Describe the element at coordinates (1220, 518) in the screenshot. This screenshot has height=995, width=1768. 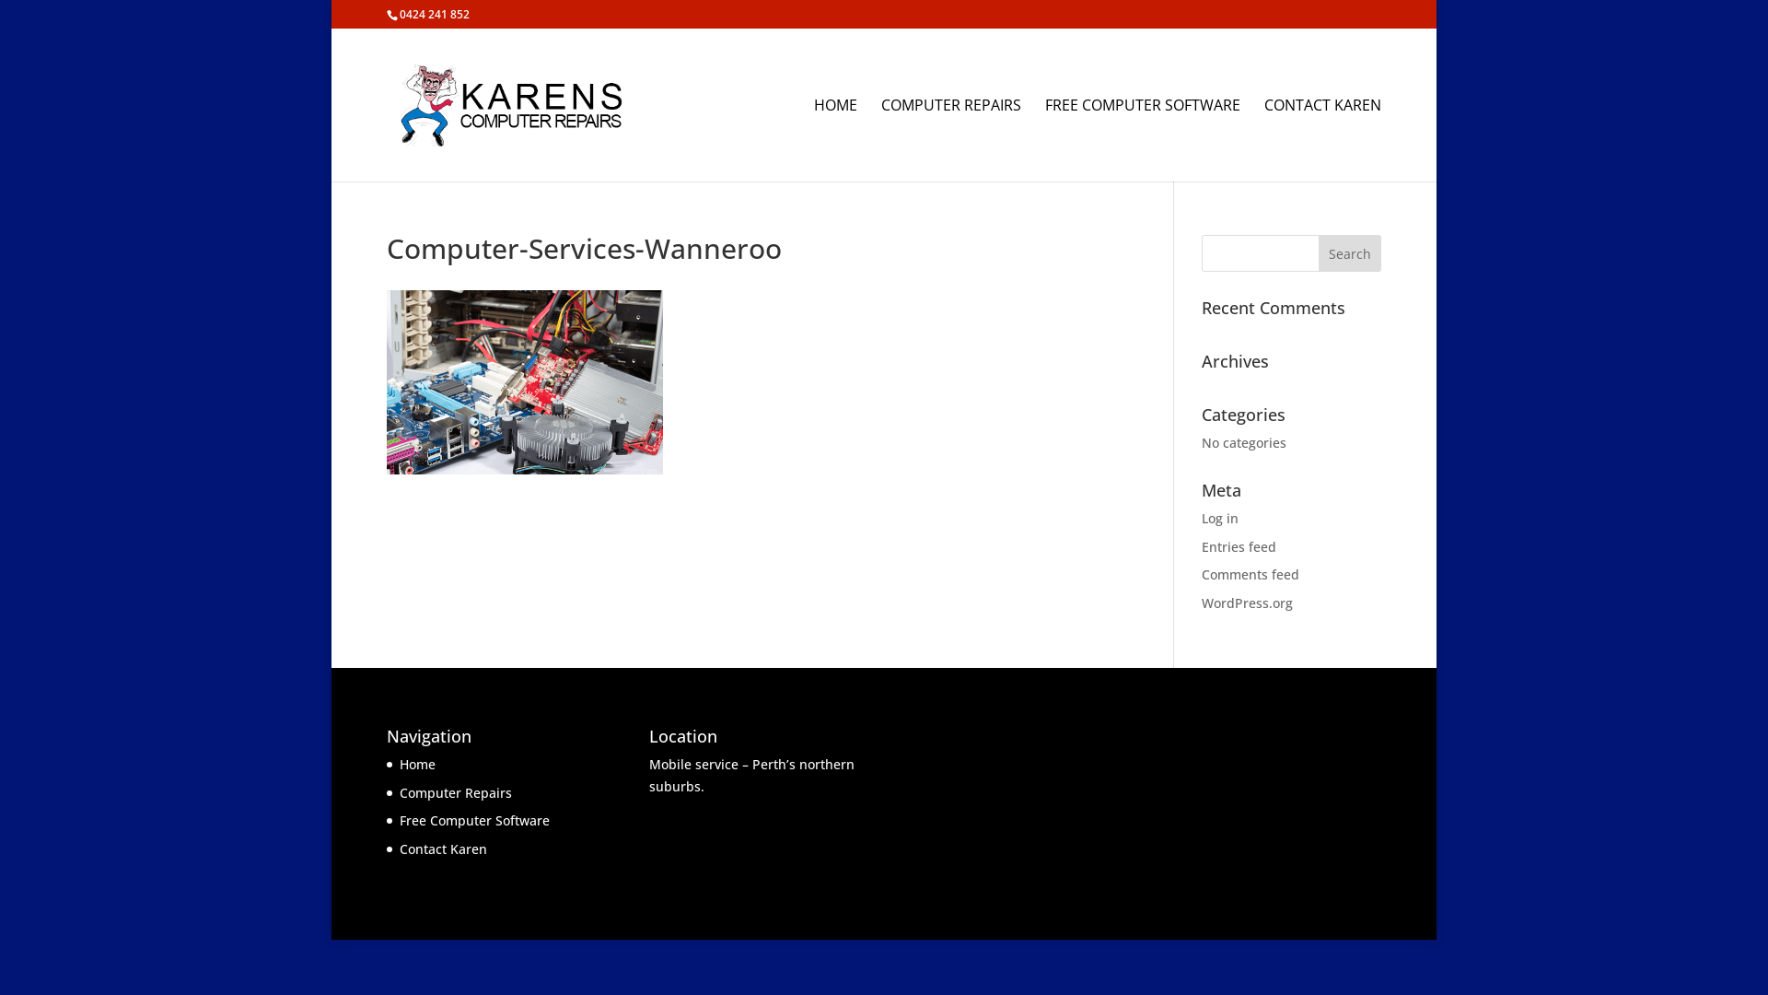
I see `Log in` at that location.